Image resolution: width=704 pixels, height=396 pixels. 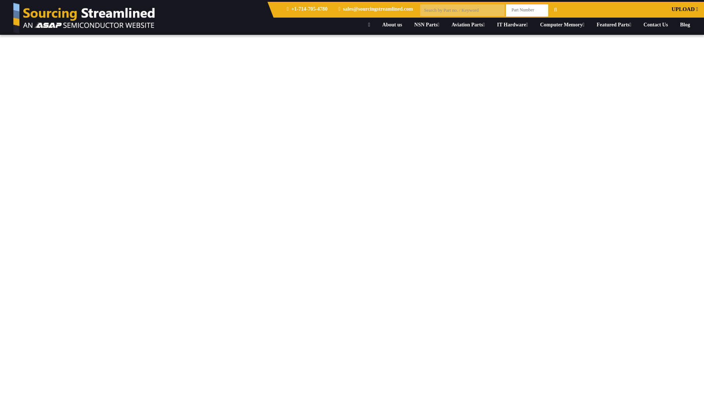 I want to click on Featured Parts, so click(x=614, y=25).